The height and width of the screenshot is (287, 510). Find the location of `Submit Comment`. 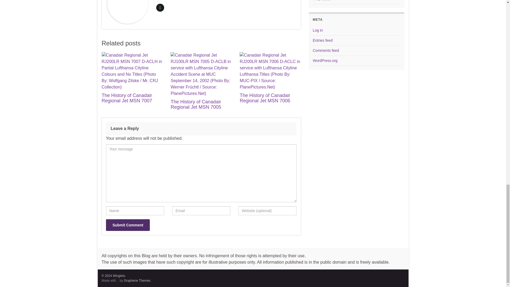

Submit Comment is located at coordinates (127, 225).